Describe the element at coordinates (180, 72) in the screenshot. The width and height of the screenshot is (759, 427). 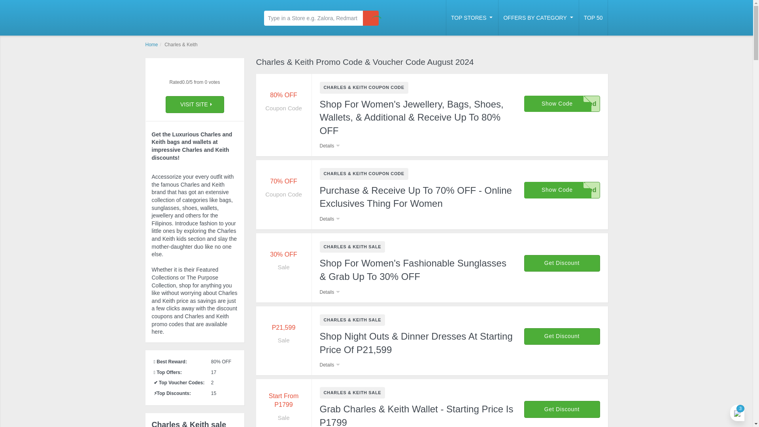
I see `1` at that location.